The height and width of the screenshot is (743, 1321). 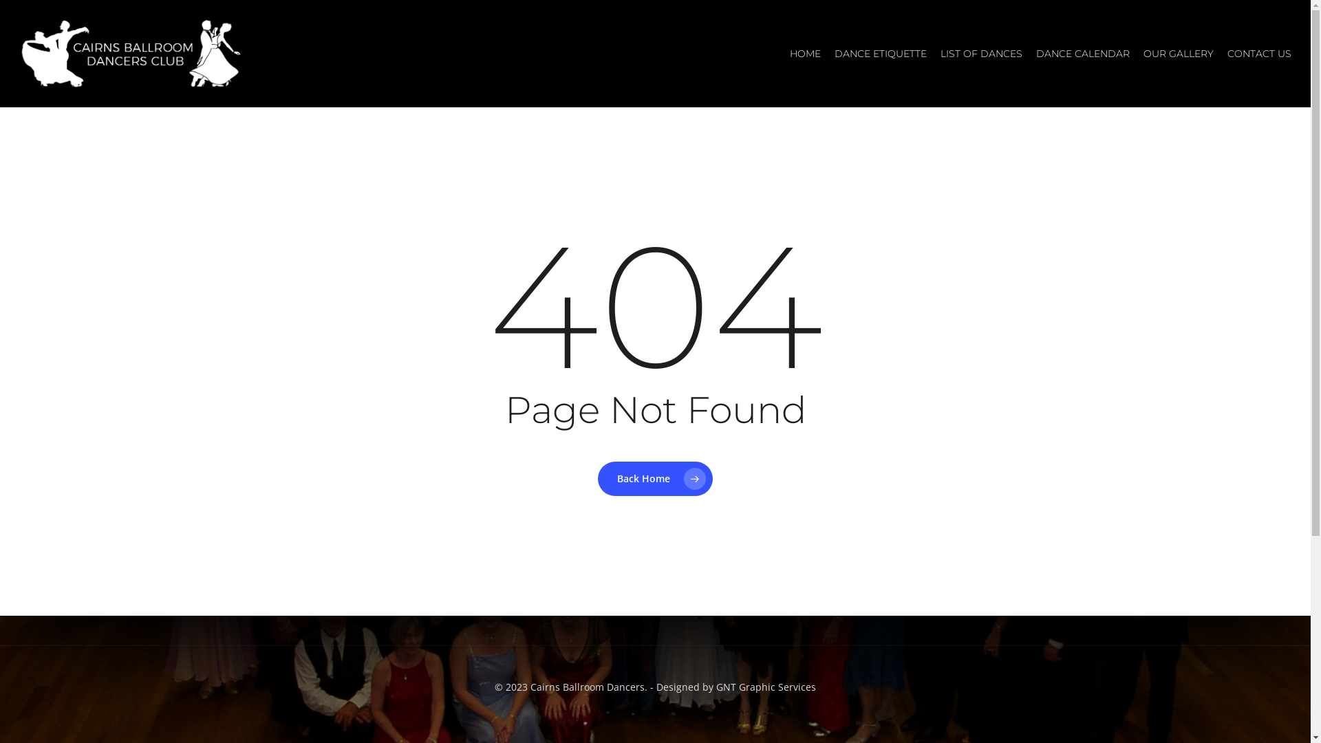 I want to click on GNT Graphic Services, so click(x=766, y=687).